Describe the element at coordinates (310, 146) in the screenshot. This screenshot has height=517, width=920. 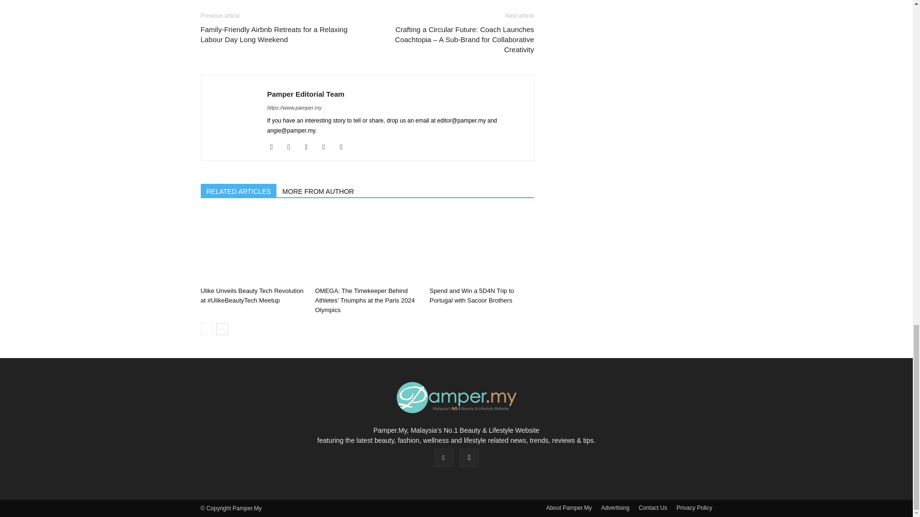
I see `Instagram` at that location.